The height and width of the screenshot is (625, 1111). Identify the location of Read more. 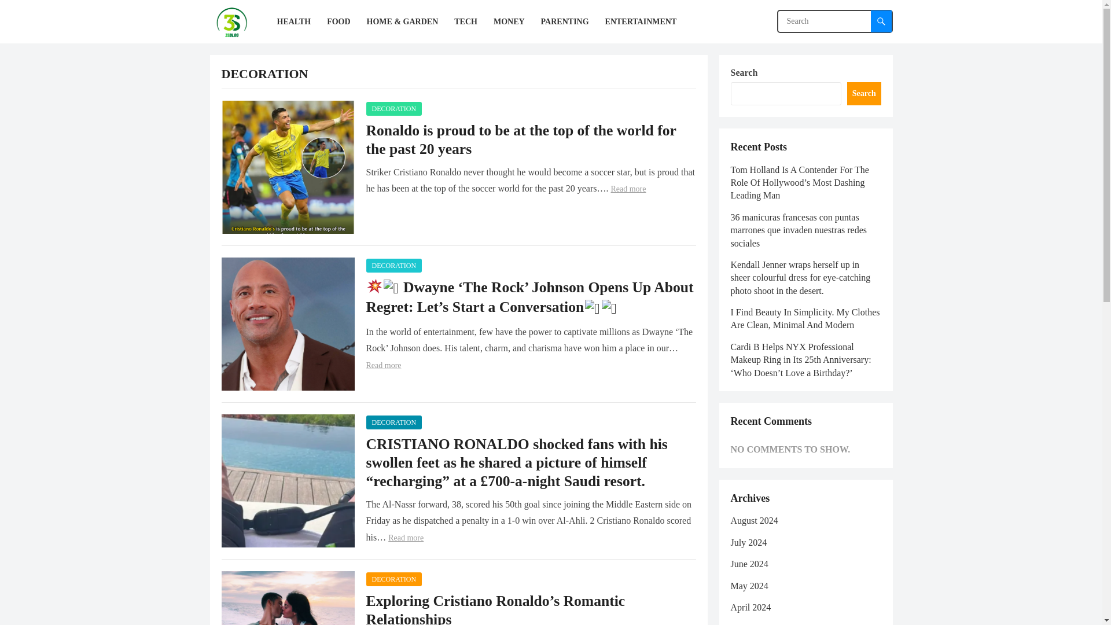
(383, 366).